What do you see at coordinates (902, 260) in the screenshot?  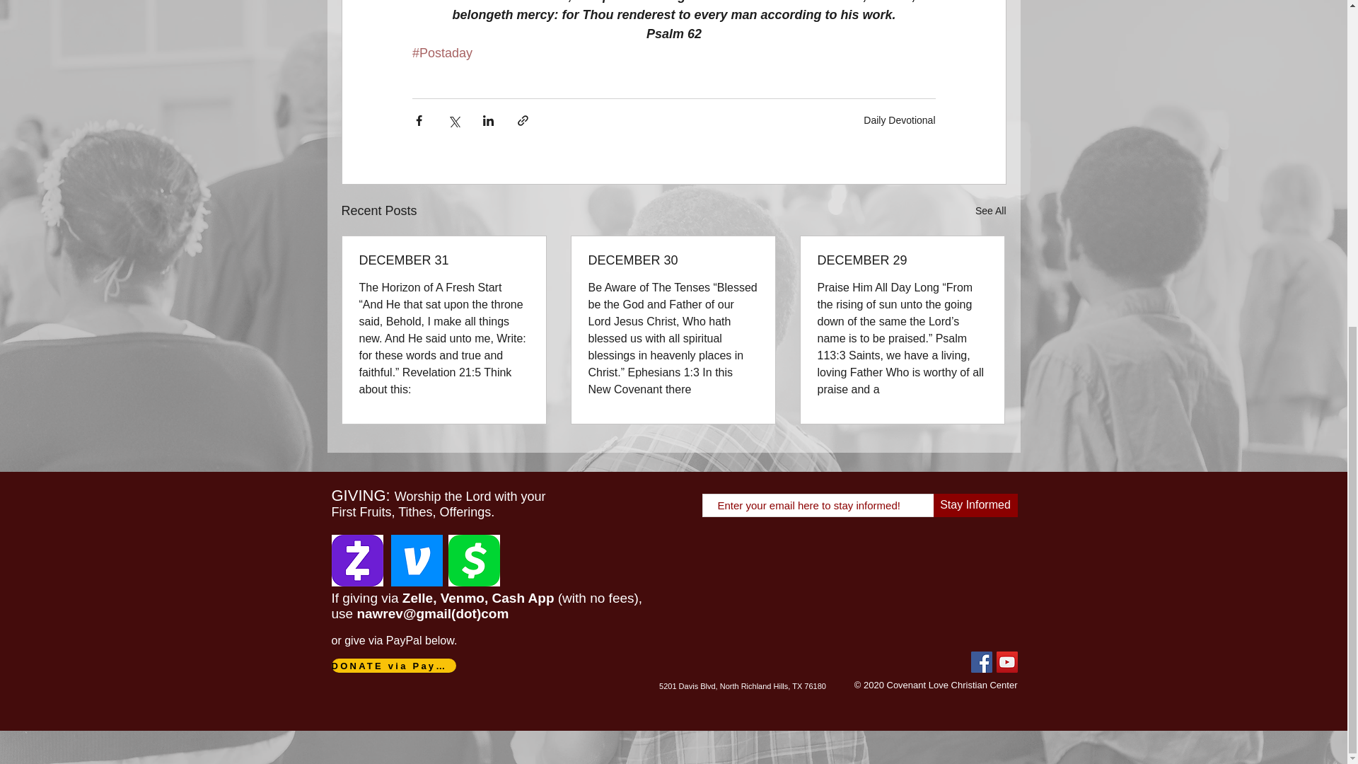 I see `DECEMBER 29` at bounding box center [902, 260].